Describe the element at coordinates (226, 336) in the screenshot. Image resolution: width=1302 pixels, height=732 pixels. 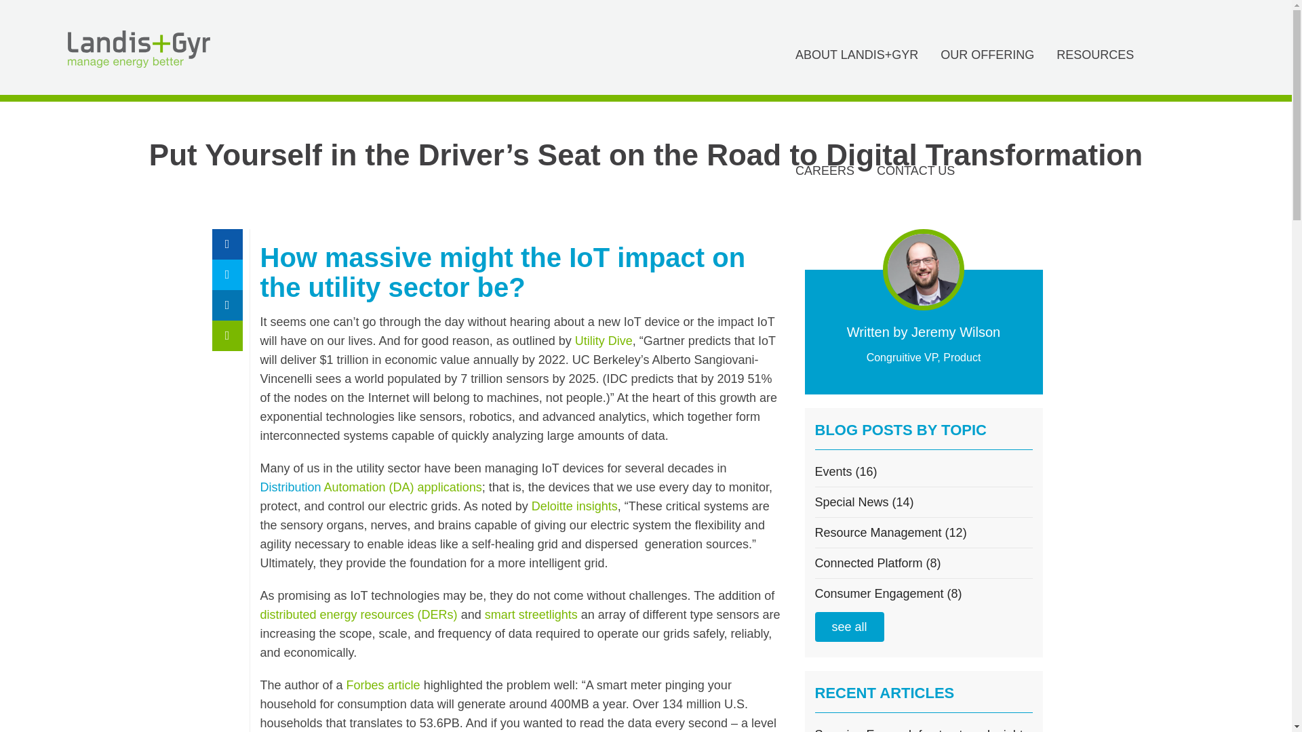
I see `Share on Email` at that location.